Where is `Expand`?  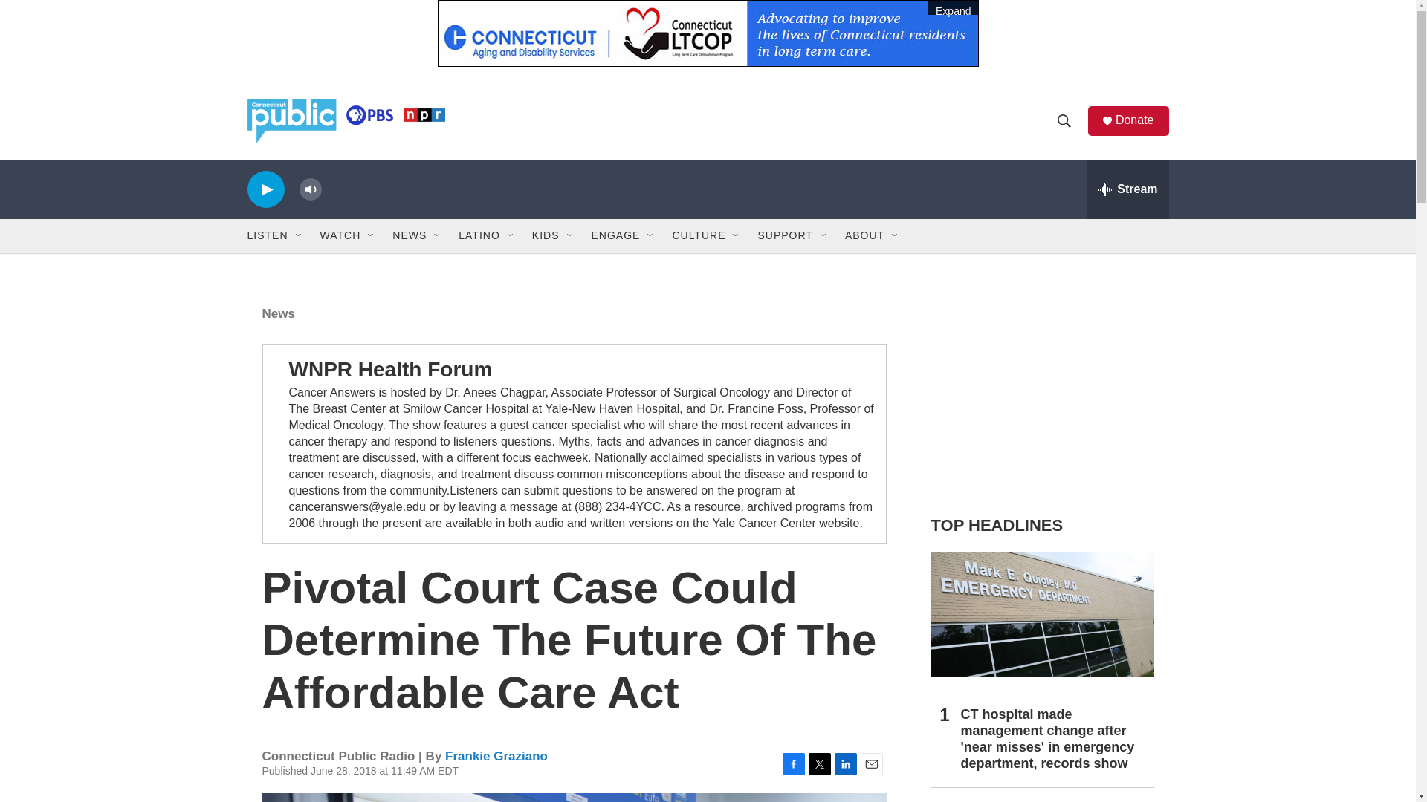
Expand is located at coordinates (707, 33).